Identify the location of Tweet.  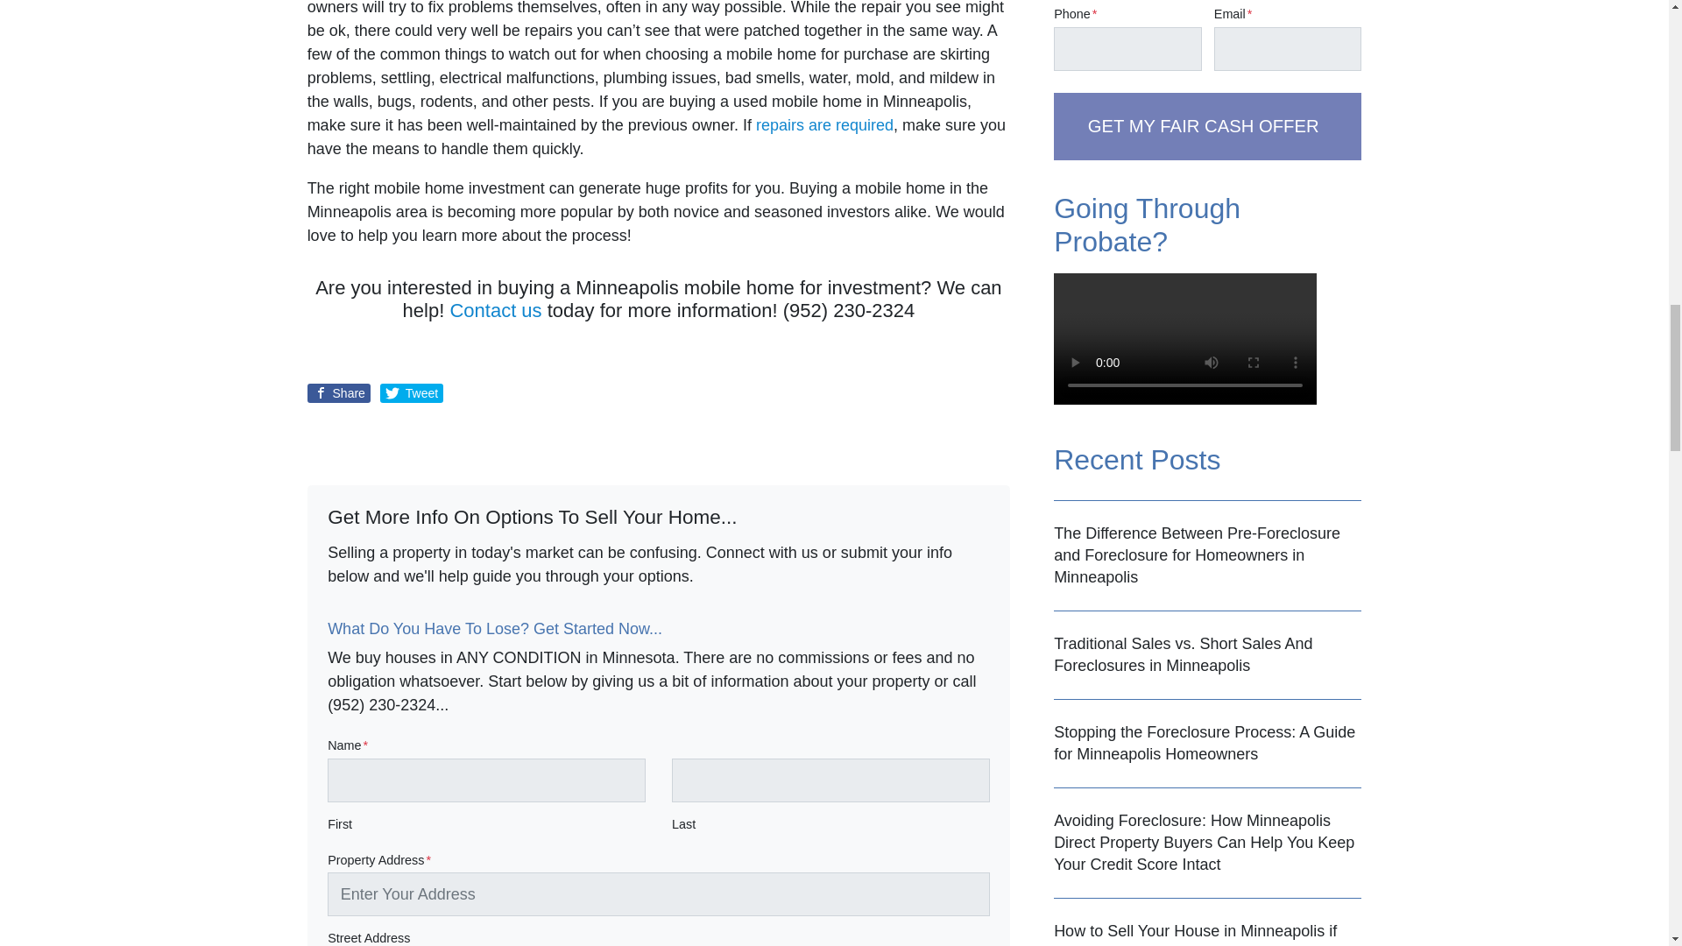
(412, 393).